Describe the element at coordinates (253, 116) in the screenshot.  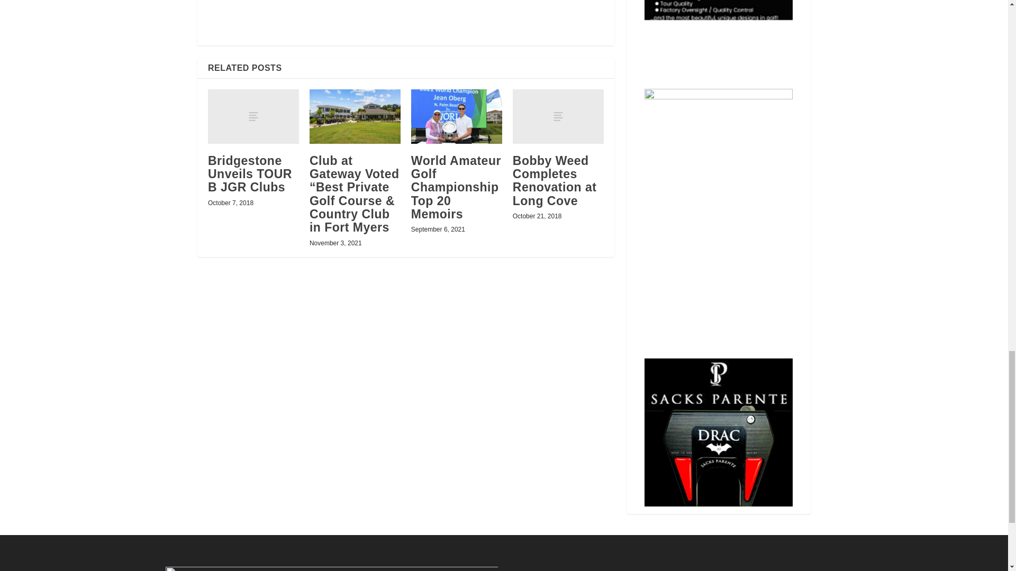
I see `Bridgestone Unveils TOUR B JGR Clubs` at that location.